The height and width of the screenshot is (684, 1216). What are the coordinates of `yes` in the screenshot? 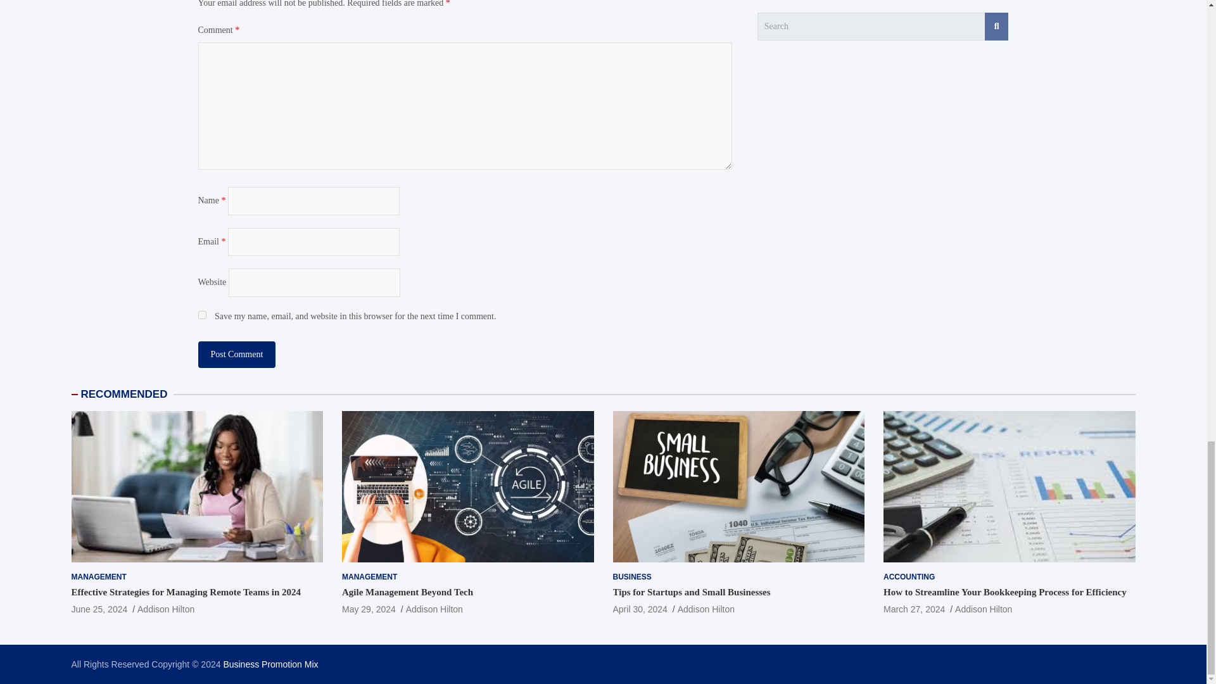 It's located at (201, 315).